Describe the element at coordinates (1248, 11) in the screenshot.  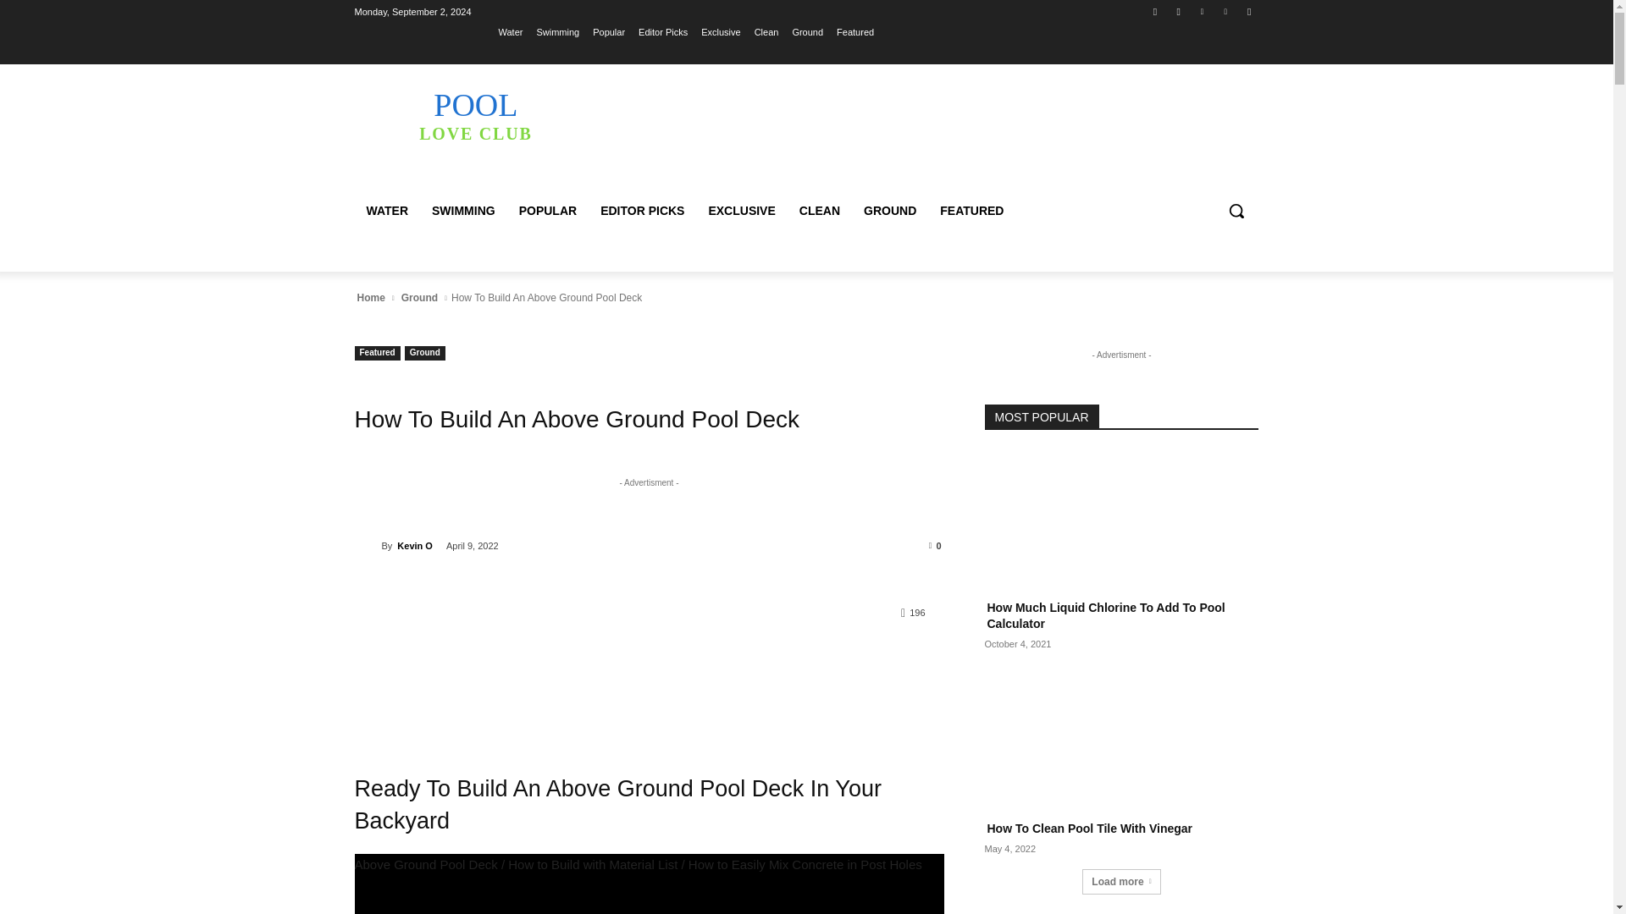
I see `Youtube` at that location.